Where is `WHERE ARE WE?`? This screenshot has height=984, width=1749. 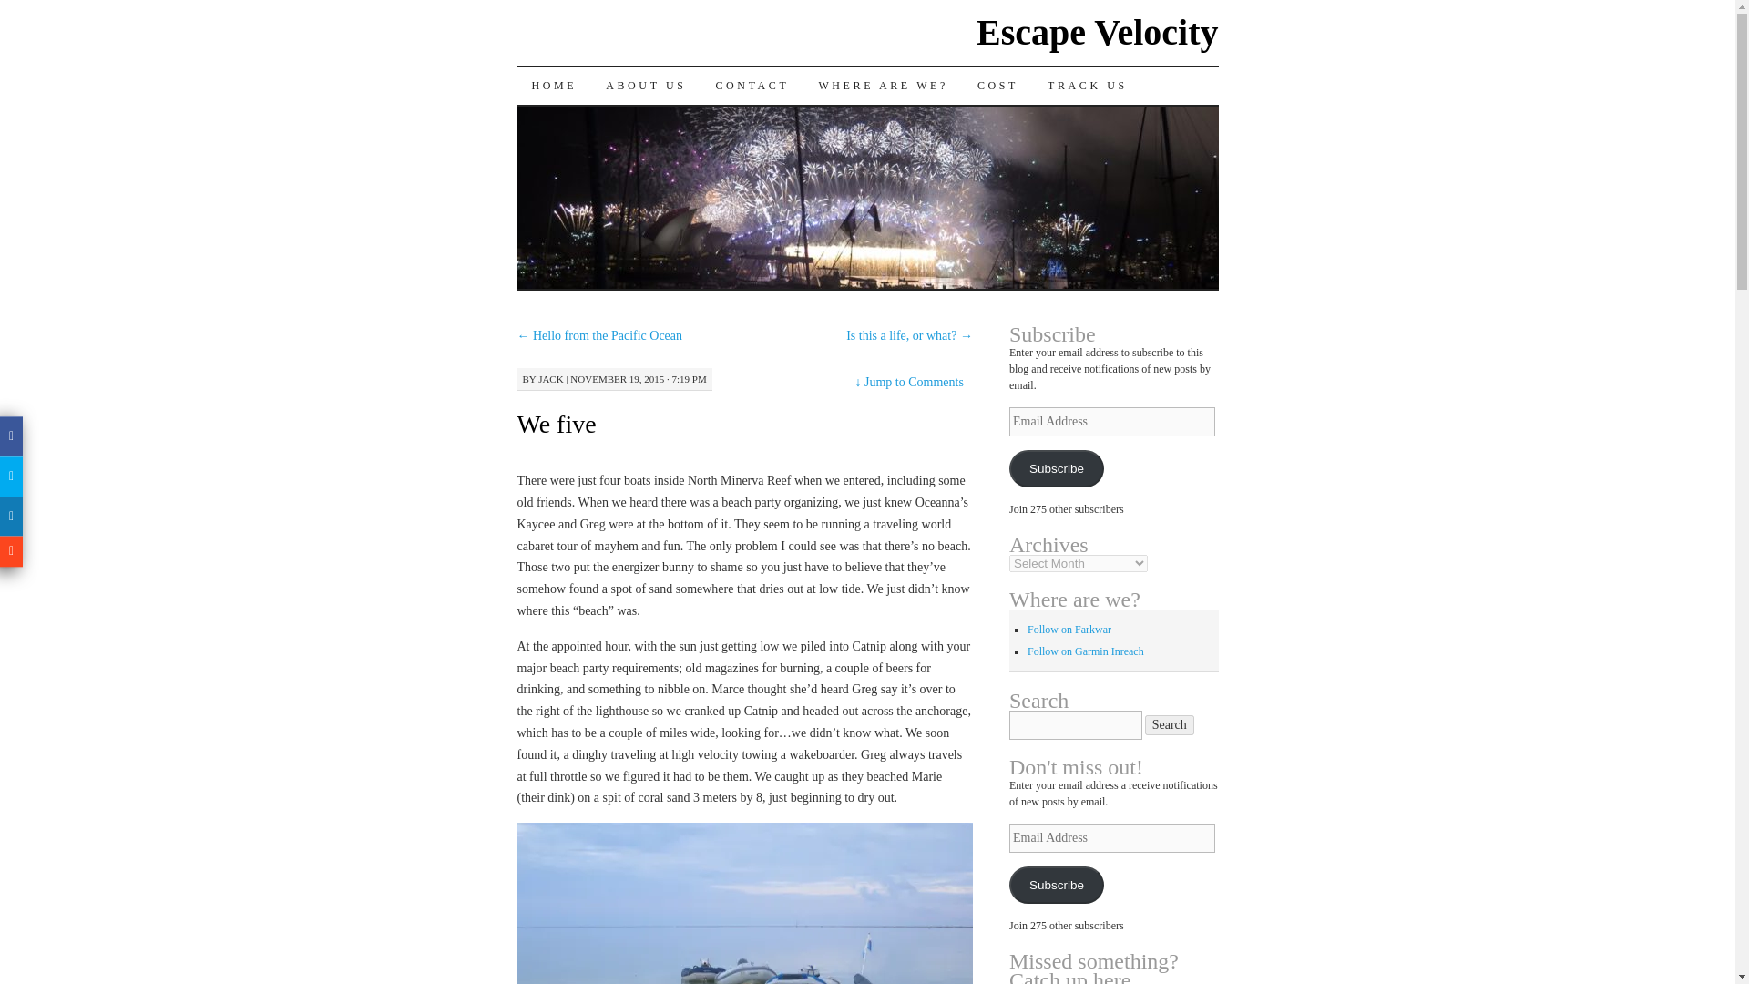 WHERE ARE WE? is located at coordinates (883, 86).